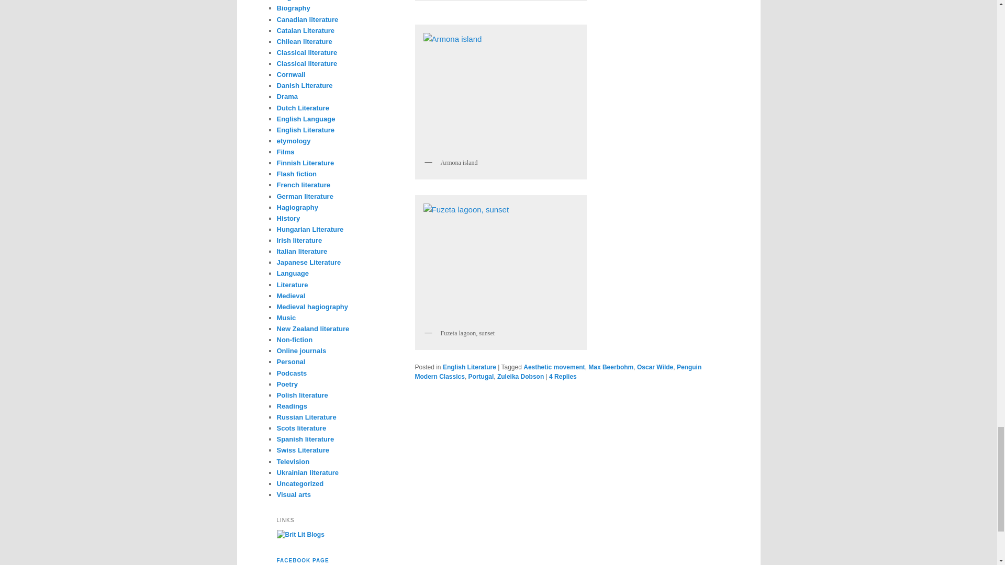  I want to click on Aesthetic movement, so click(554, 367).